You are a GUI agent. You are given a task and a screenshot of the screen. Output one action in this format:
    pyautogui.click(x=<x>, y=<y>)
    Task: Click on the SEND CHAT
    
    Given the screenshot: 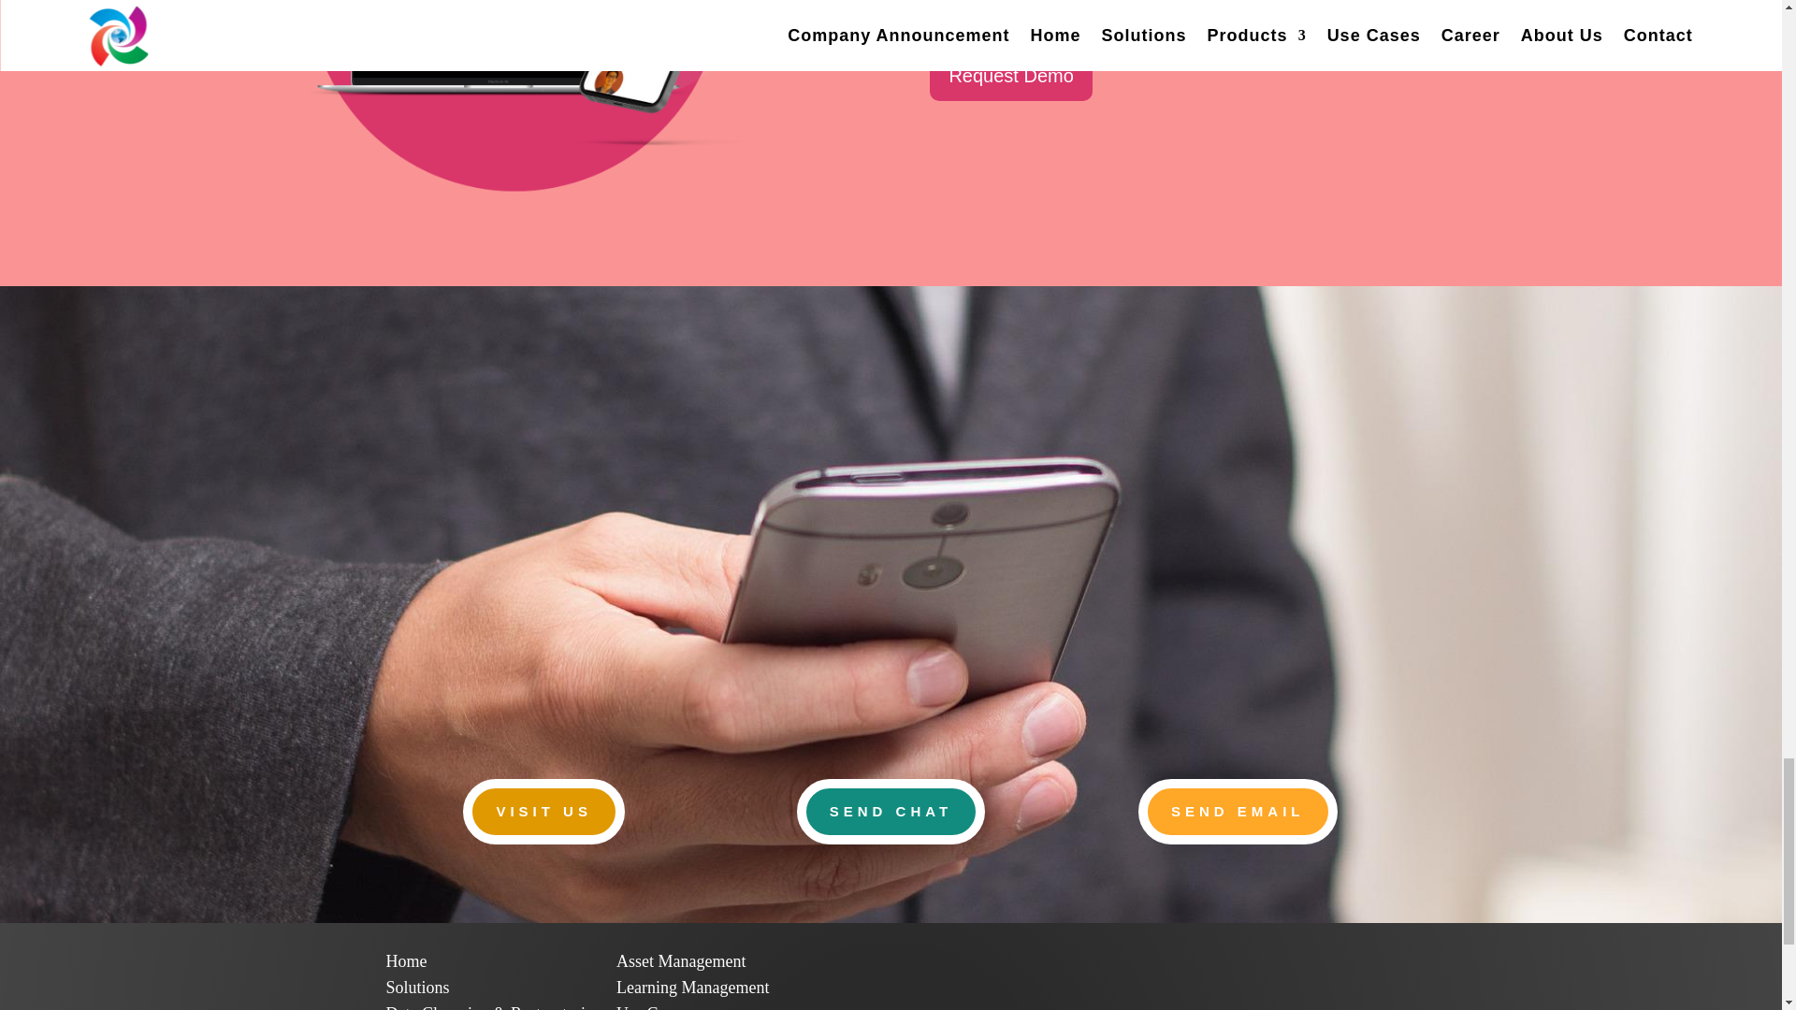 What is the action you would take?
    pyautogui.click(x=891, y=811)
    